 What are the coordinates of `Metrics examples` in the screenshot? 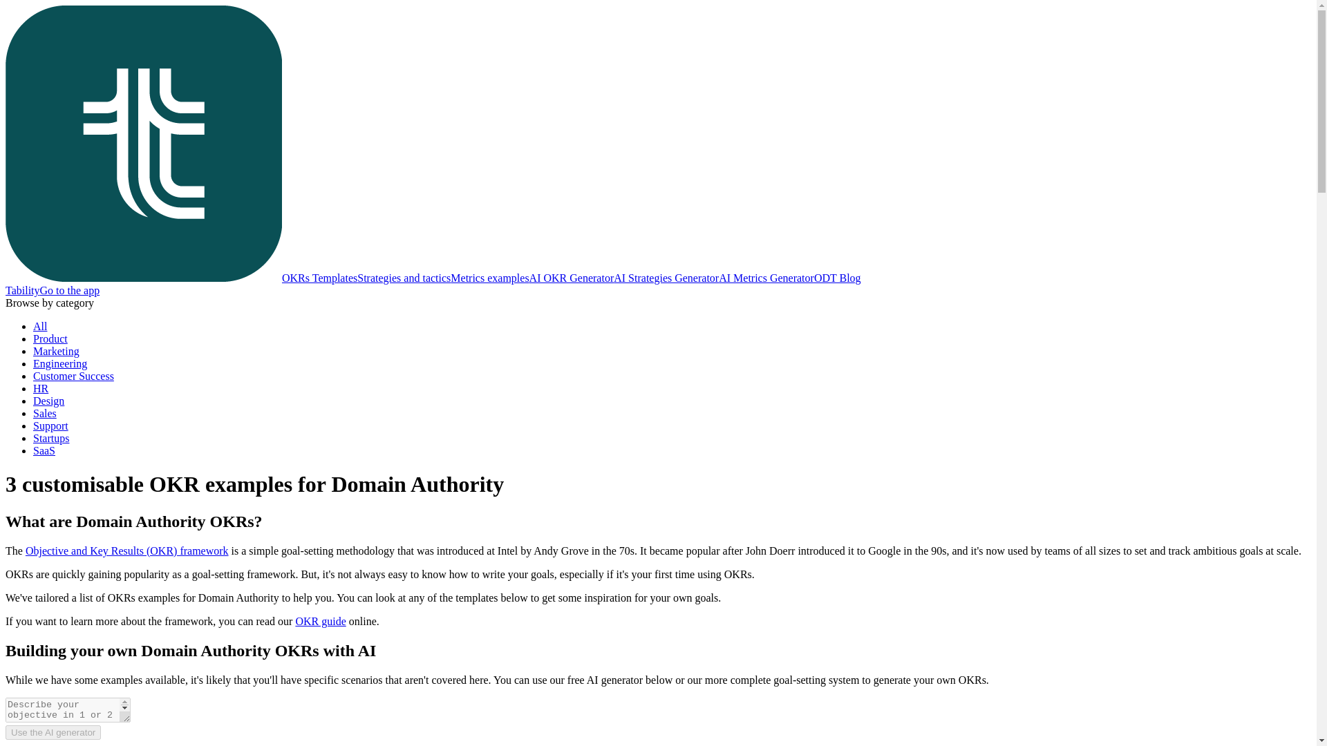 It's located at (489, 278).